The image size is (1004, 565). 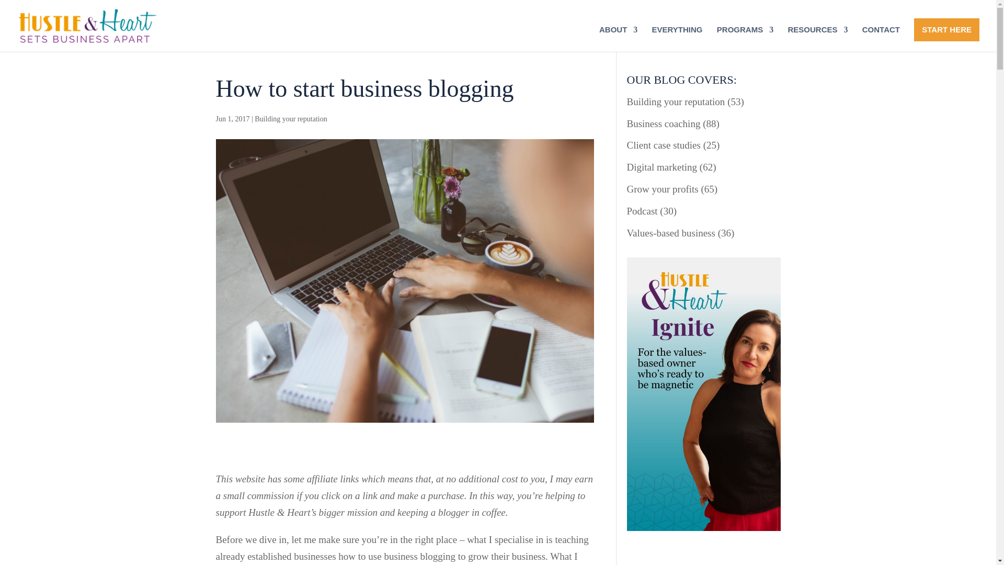 What do you see at coordinates (291, 119) in the screenshot?
I see `Building your reputation` at bounding box center [291, 119].